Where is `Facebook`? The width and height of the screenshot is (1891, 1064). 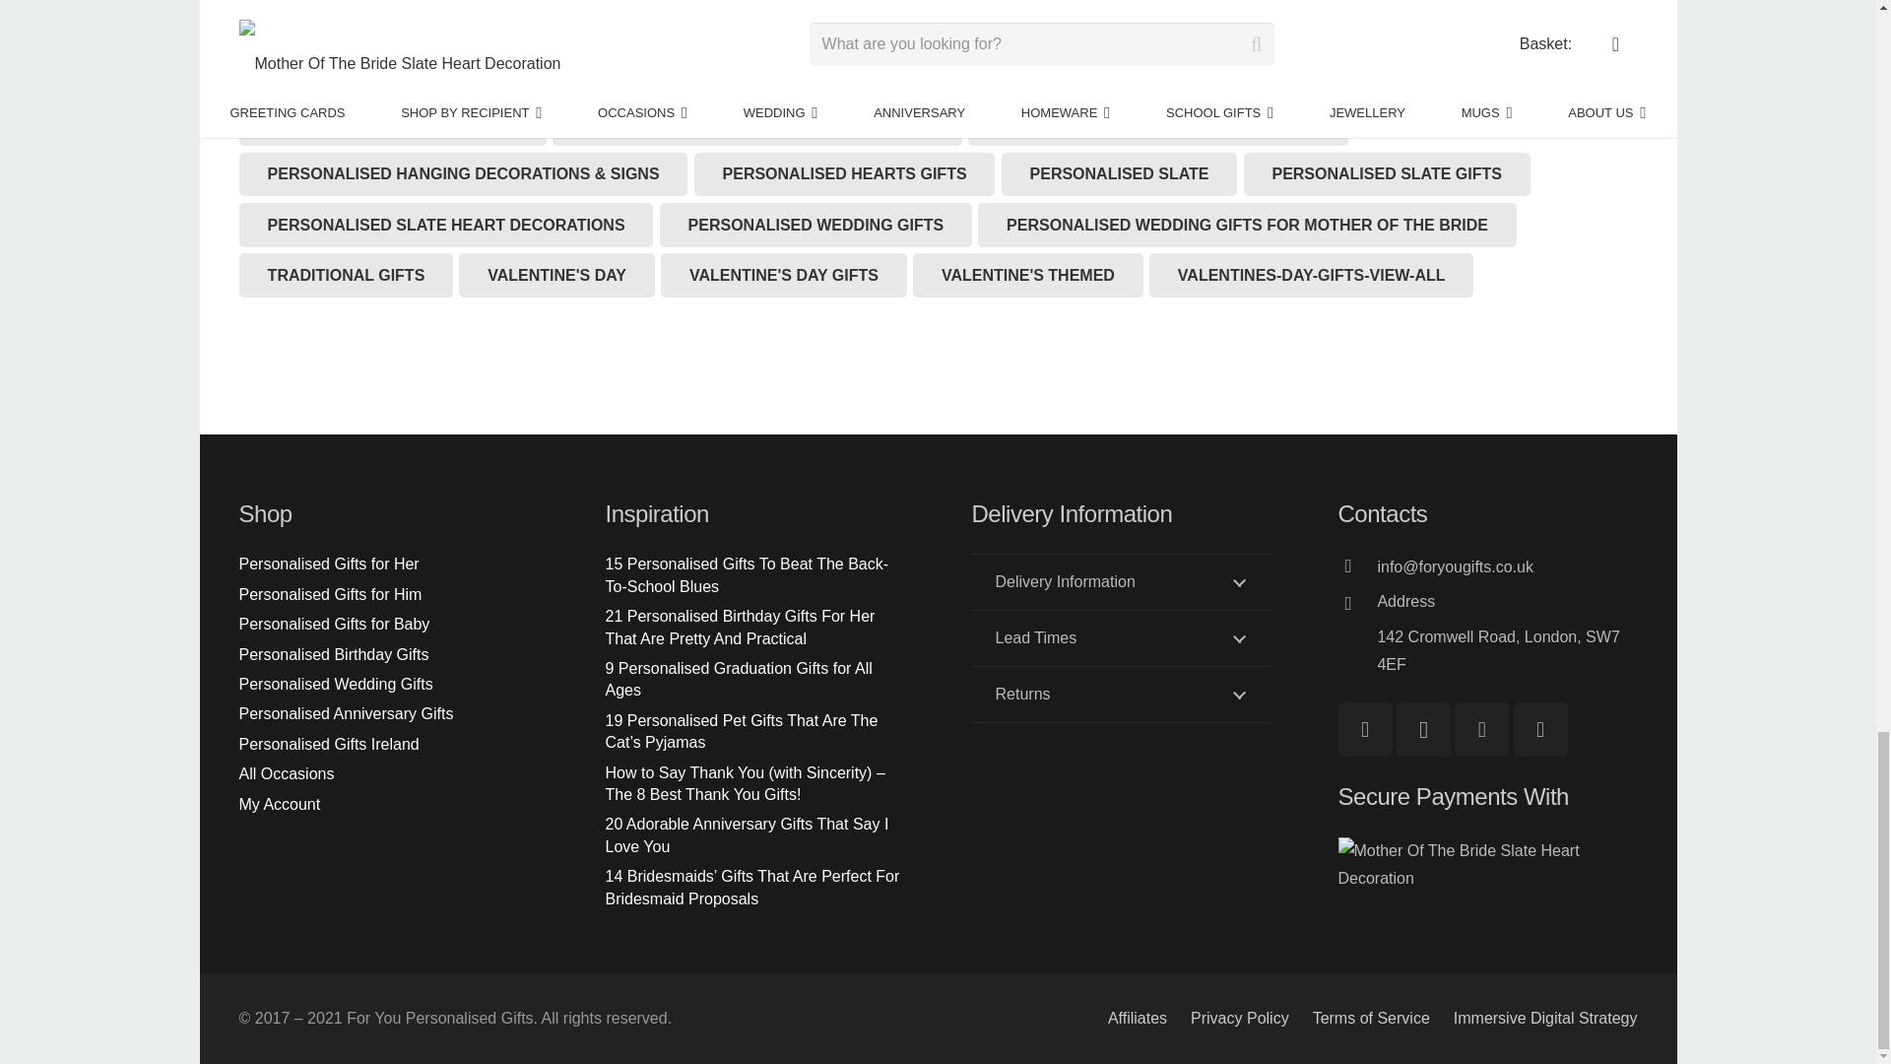 Facebook is located at coordinates (1364, 729).